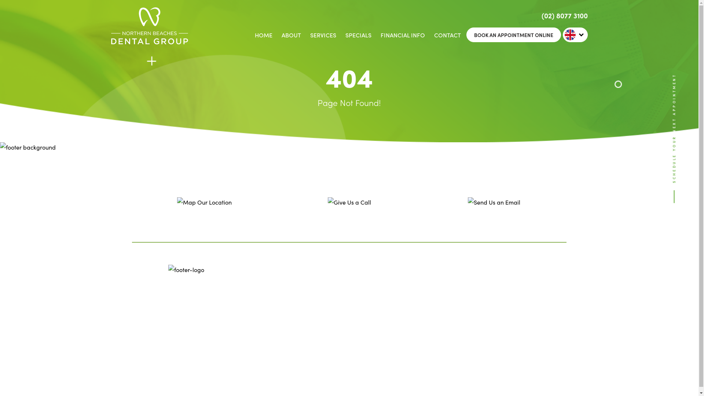 The image size is (704, 396). What do you see at coordinates (301, 300) in the screenshot?
I see `FAQs` at bounding box center [301, 300].